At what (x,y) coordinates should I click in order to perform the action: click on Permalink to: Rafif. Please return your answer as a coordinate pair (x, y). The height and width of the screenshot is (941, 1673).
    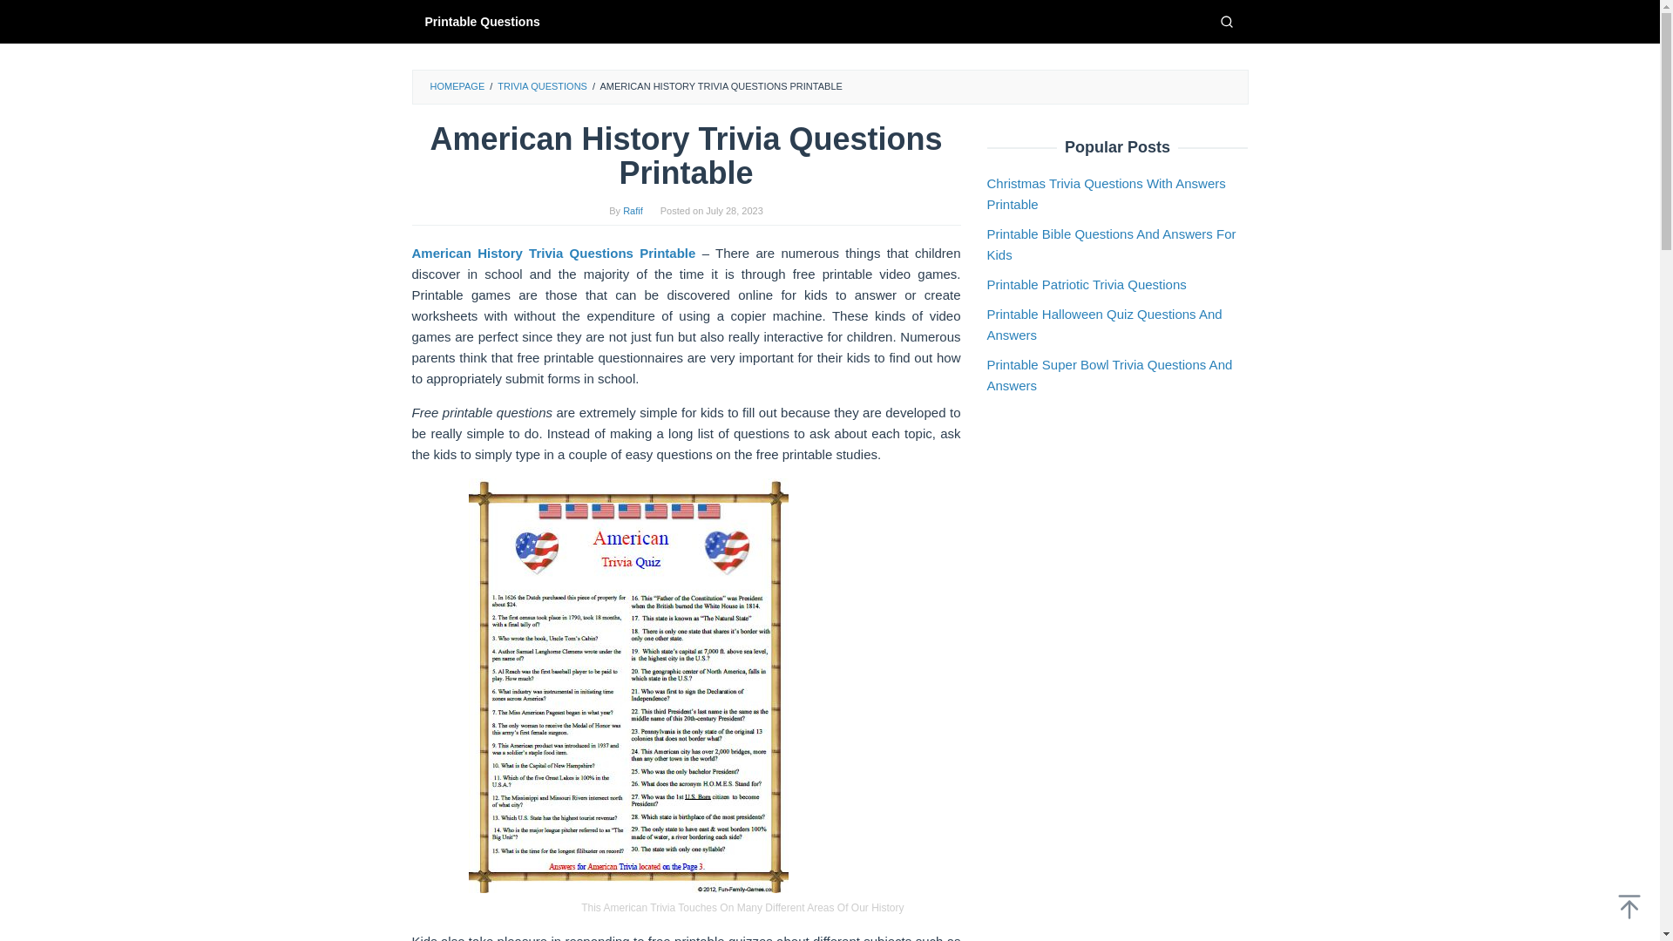
    Looking at the image, I should click on (633, 211).